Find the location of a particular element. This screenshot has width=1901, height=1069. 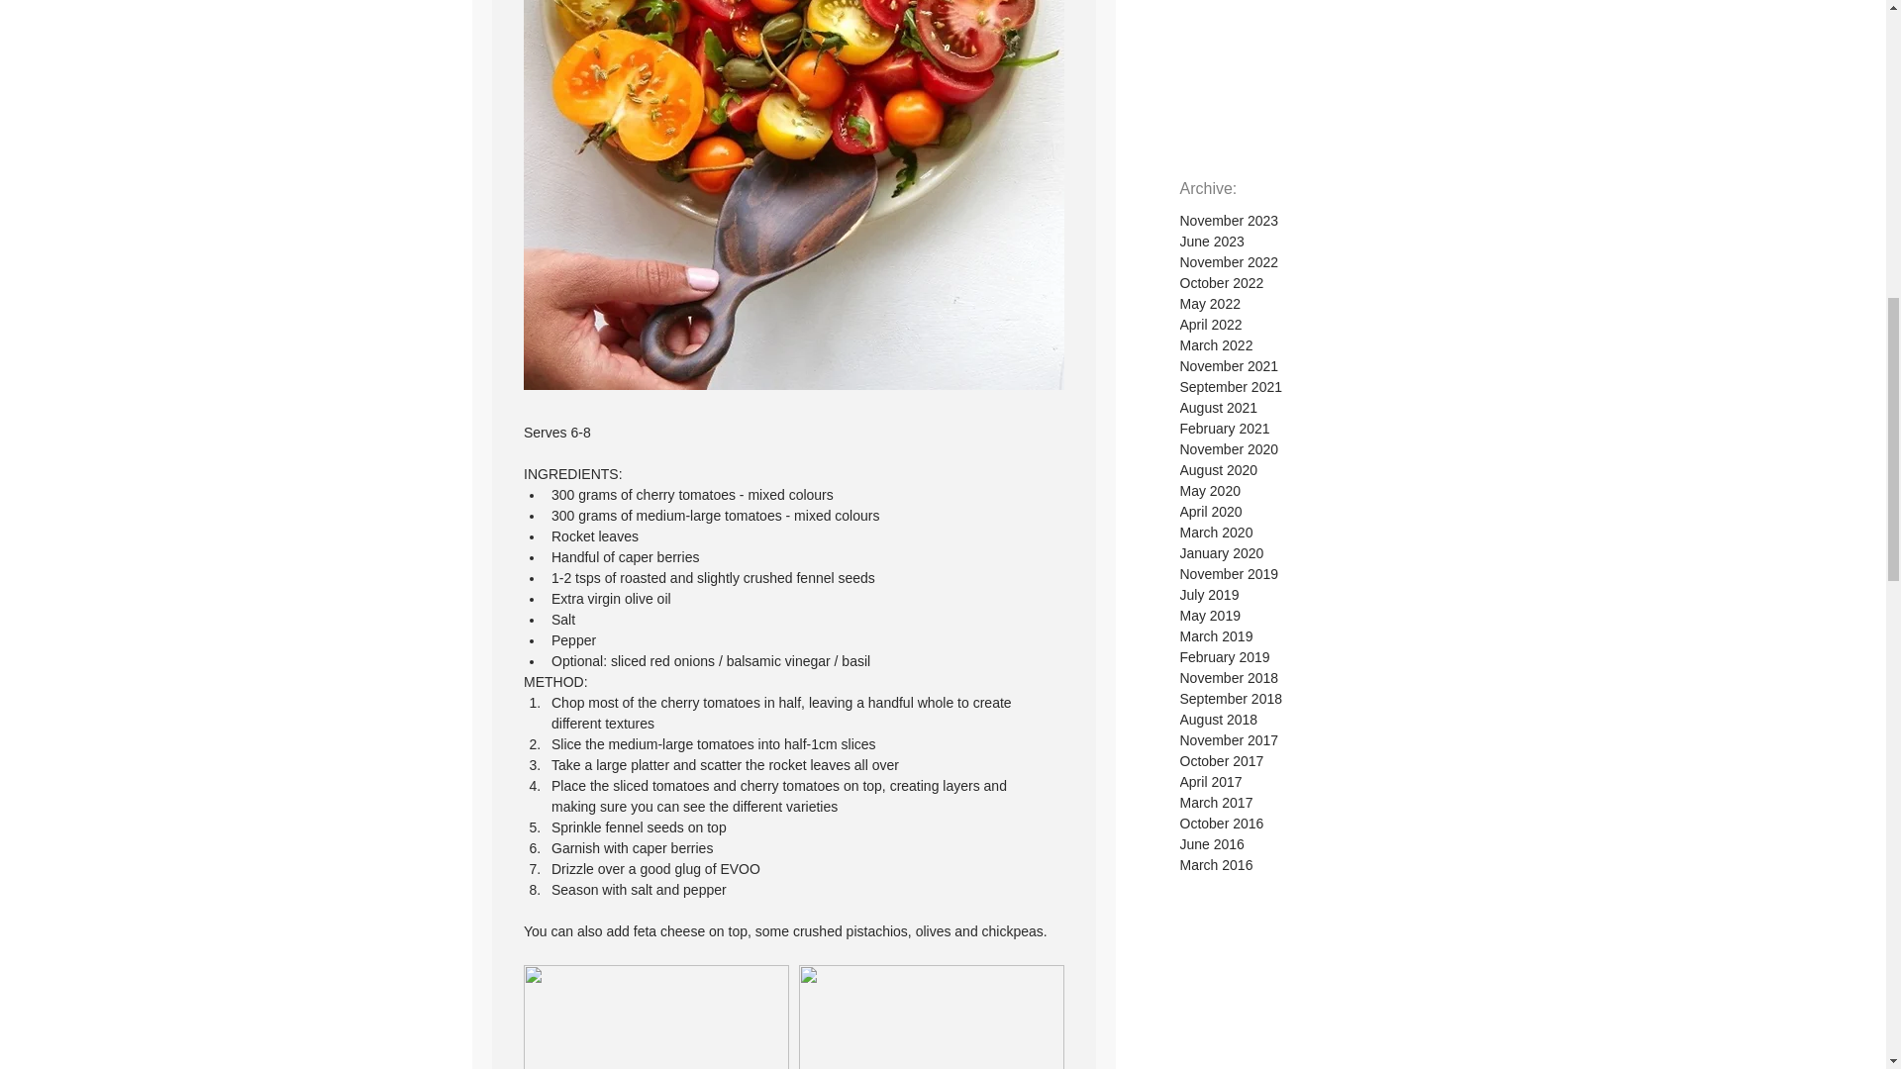

June 2023 is located at coordinates (1283, 242).